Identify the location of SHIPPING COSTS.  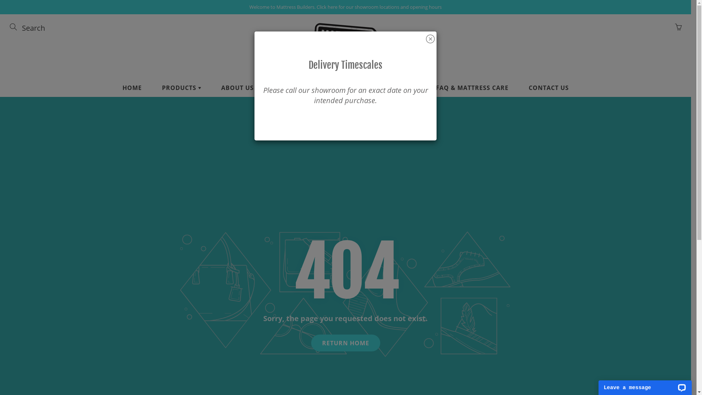
(389, 88).